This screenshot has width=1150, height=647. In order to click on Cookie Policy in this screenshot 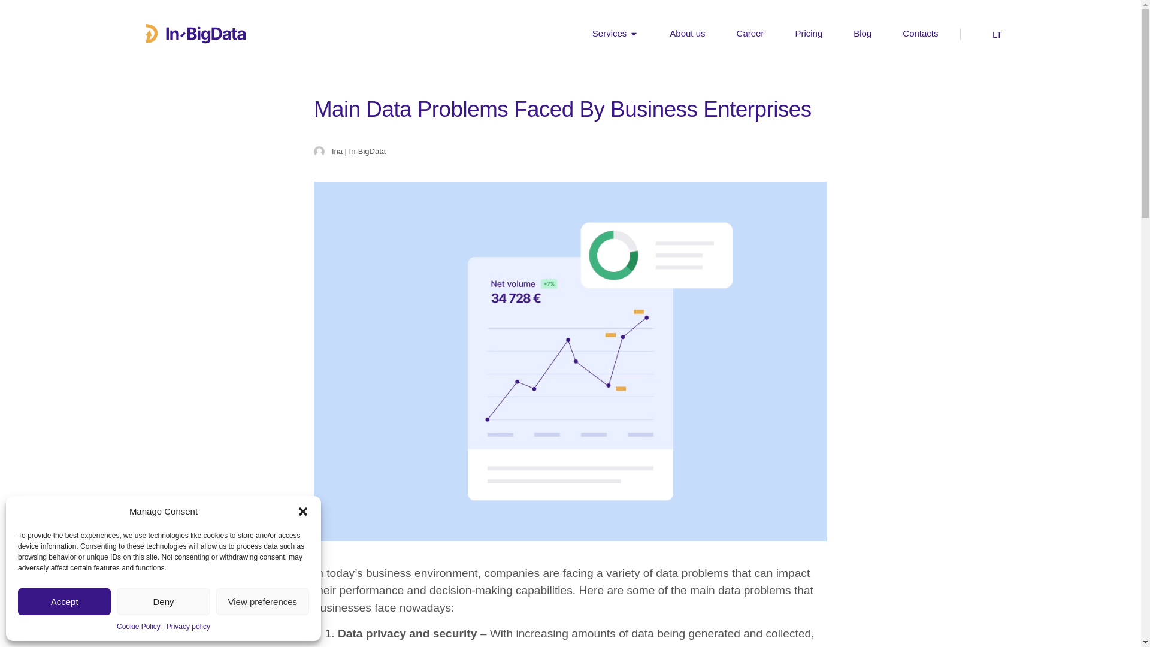, I will do `click(139, 627)`.